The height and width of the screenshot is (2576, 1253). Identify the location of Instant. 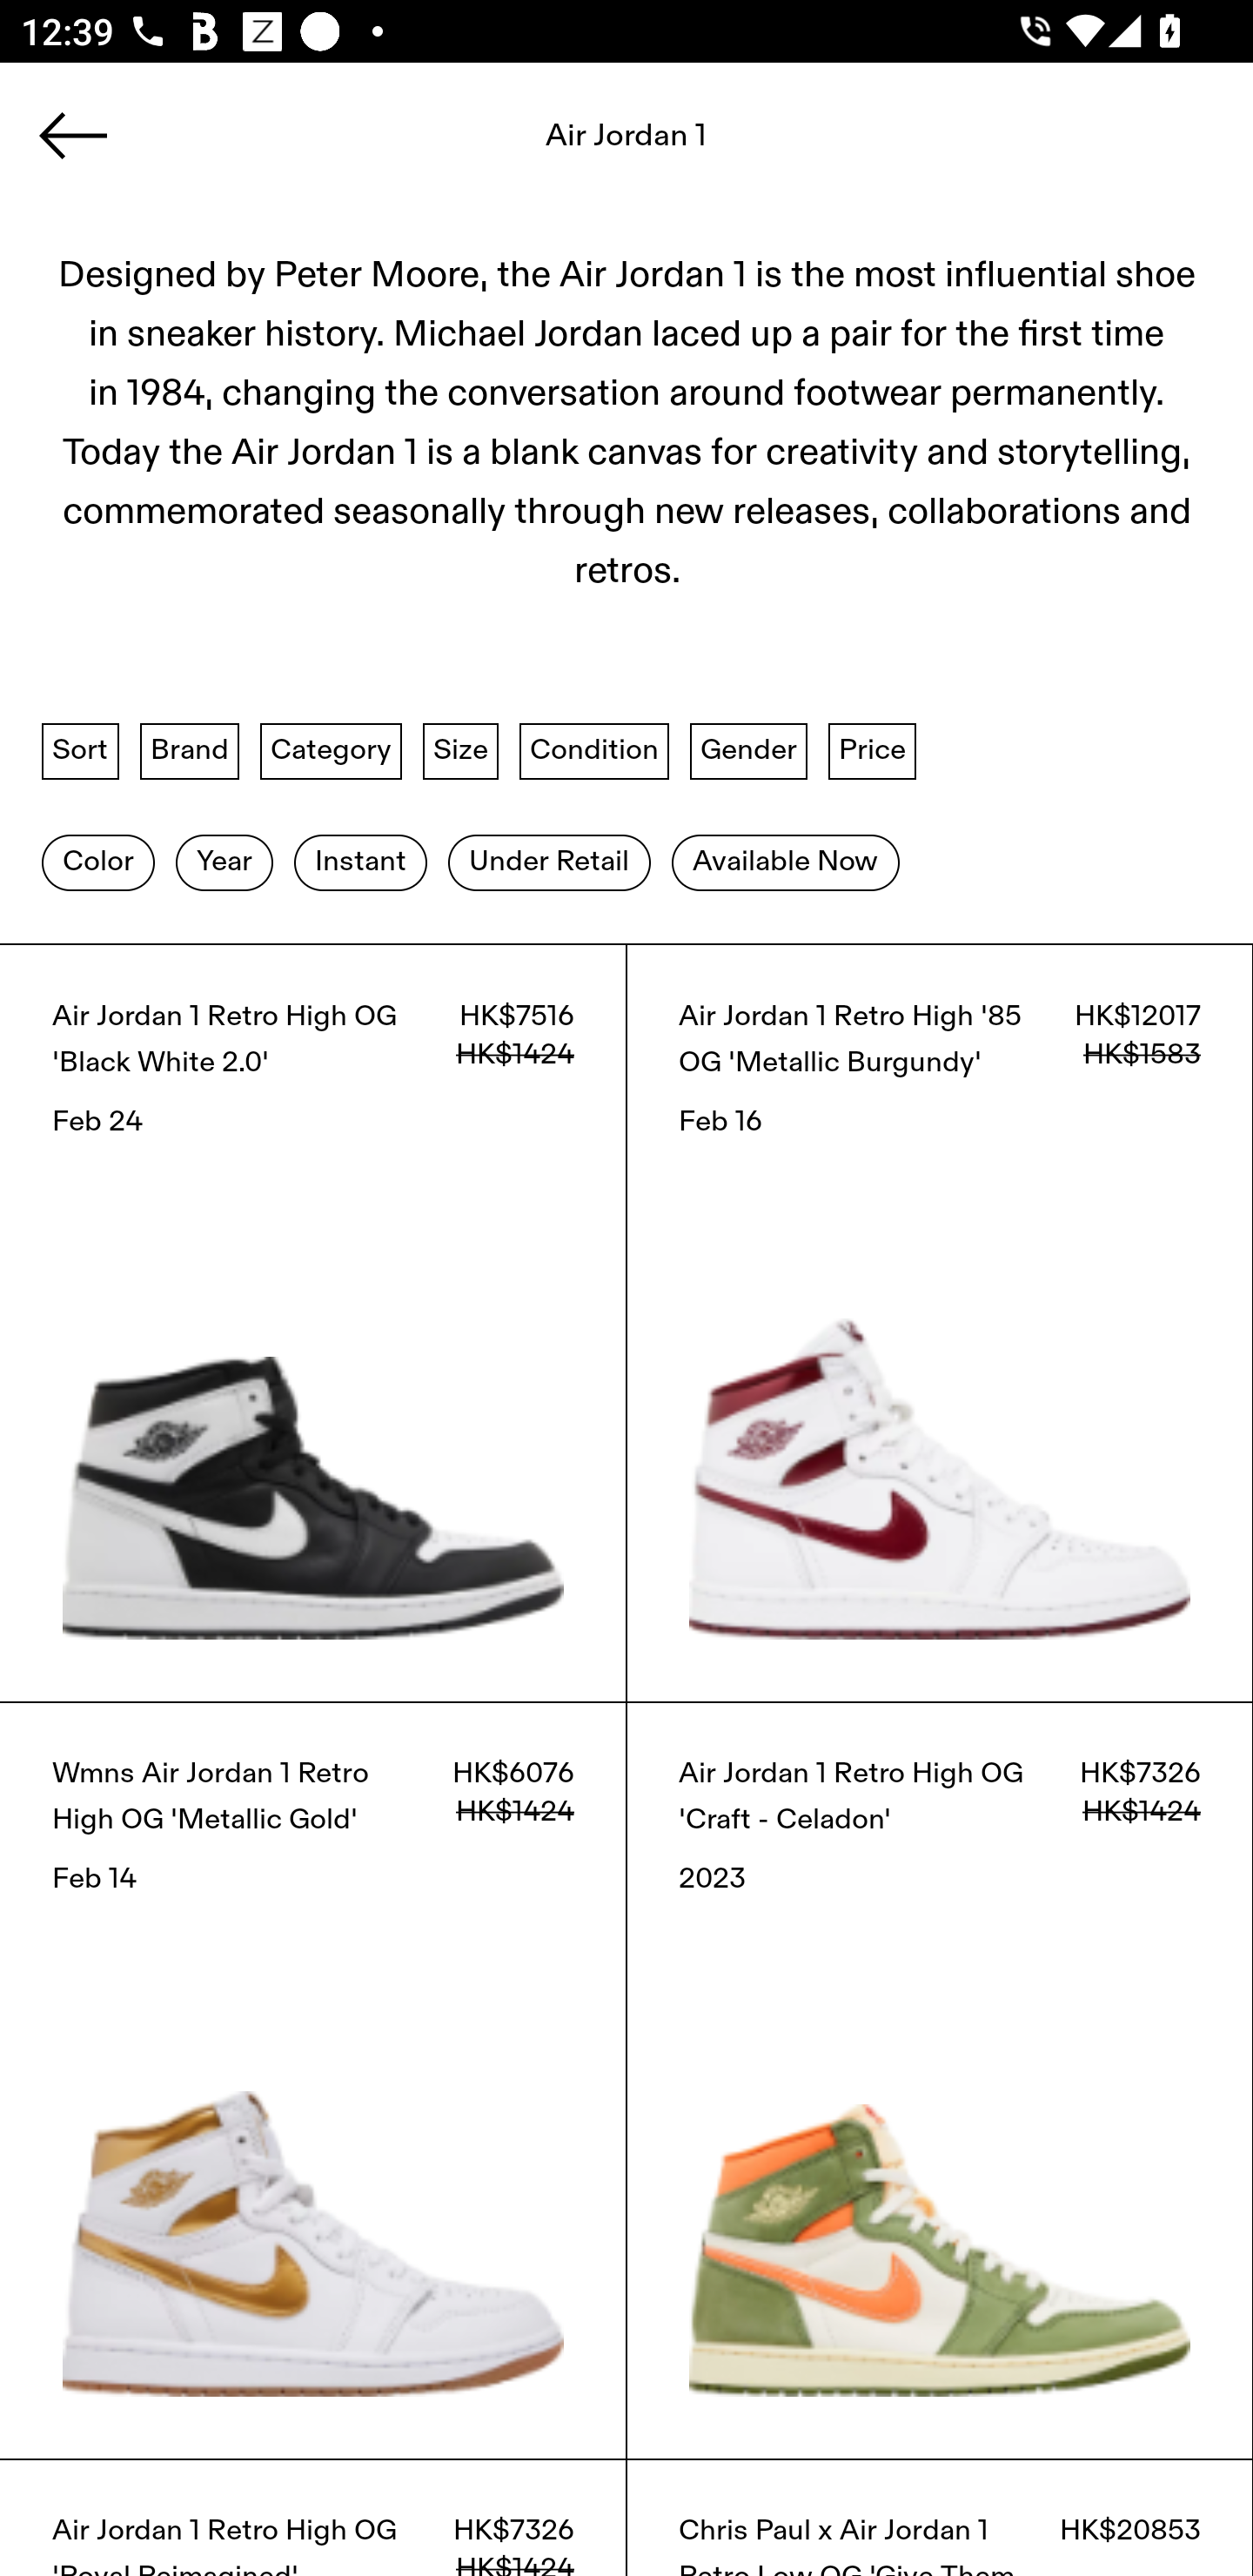
(360, 862).